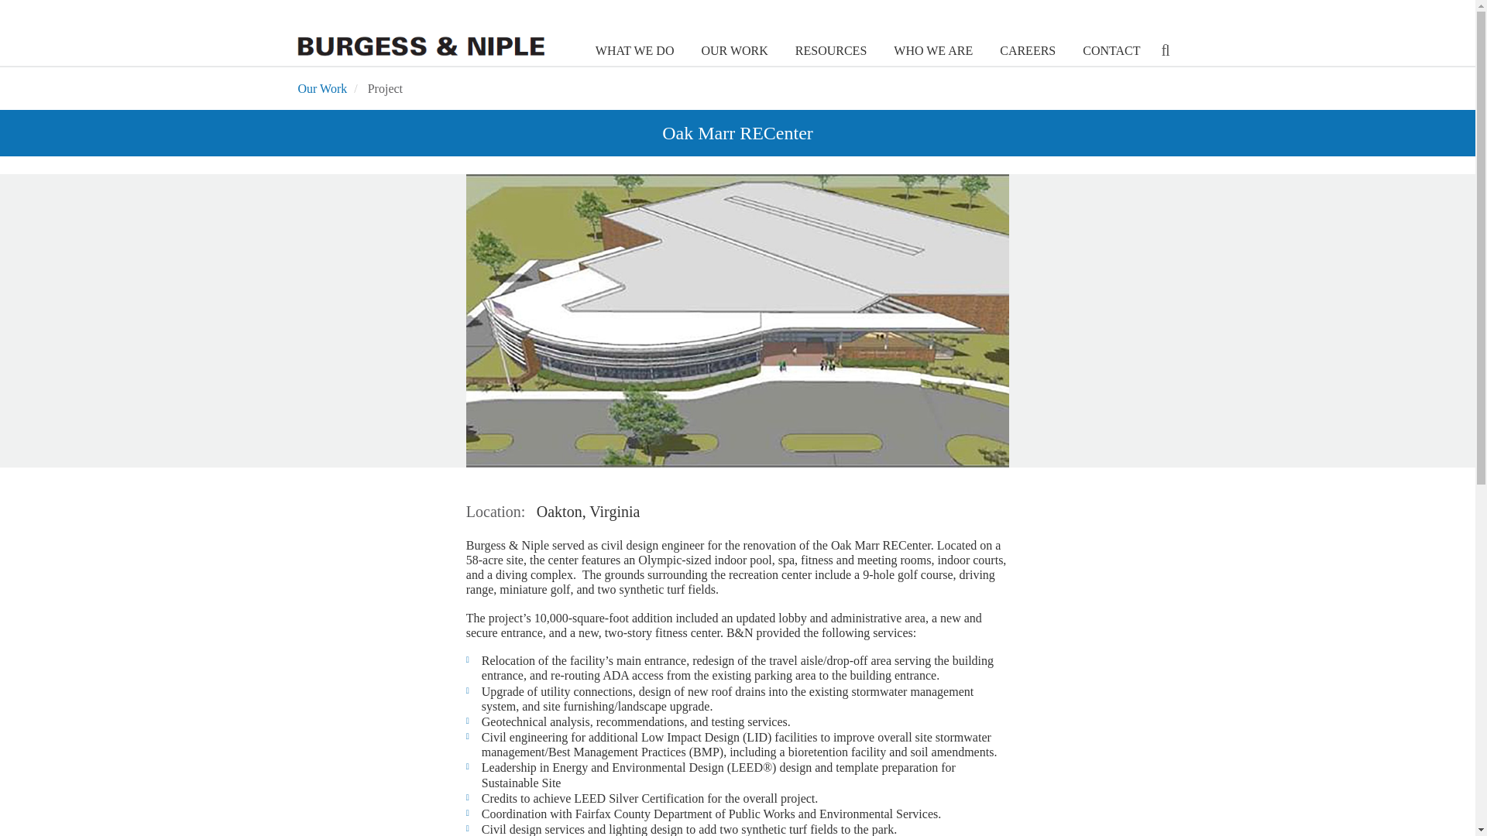 The height and width of the screenshot is (836, 1487). I want to click on RESOURCES, so click(829, 51).